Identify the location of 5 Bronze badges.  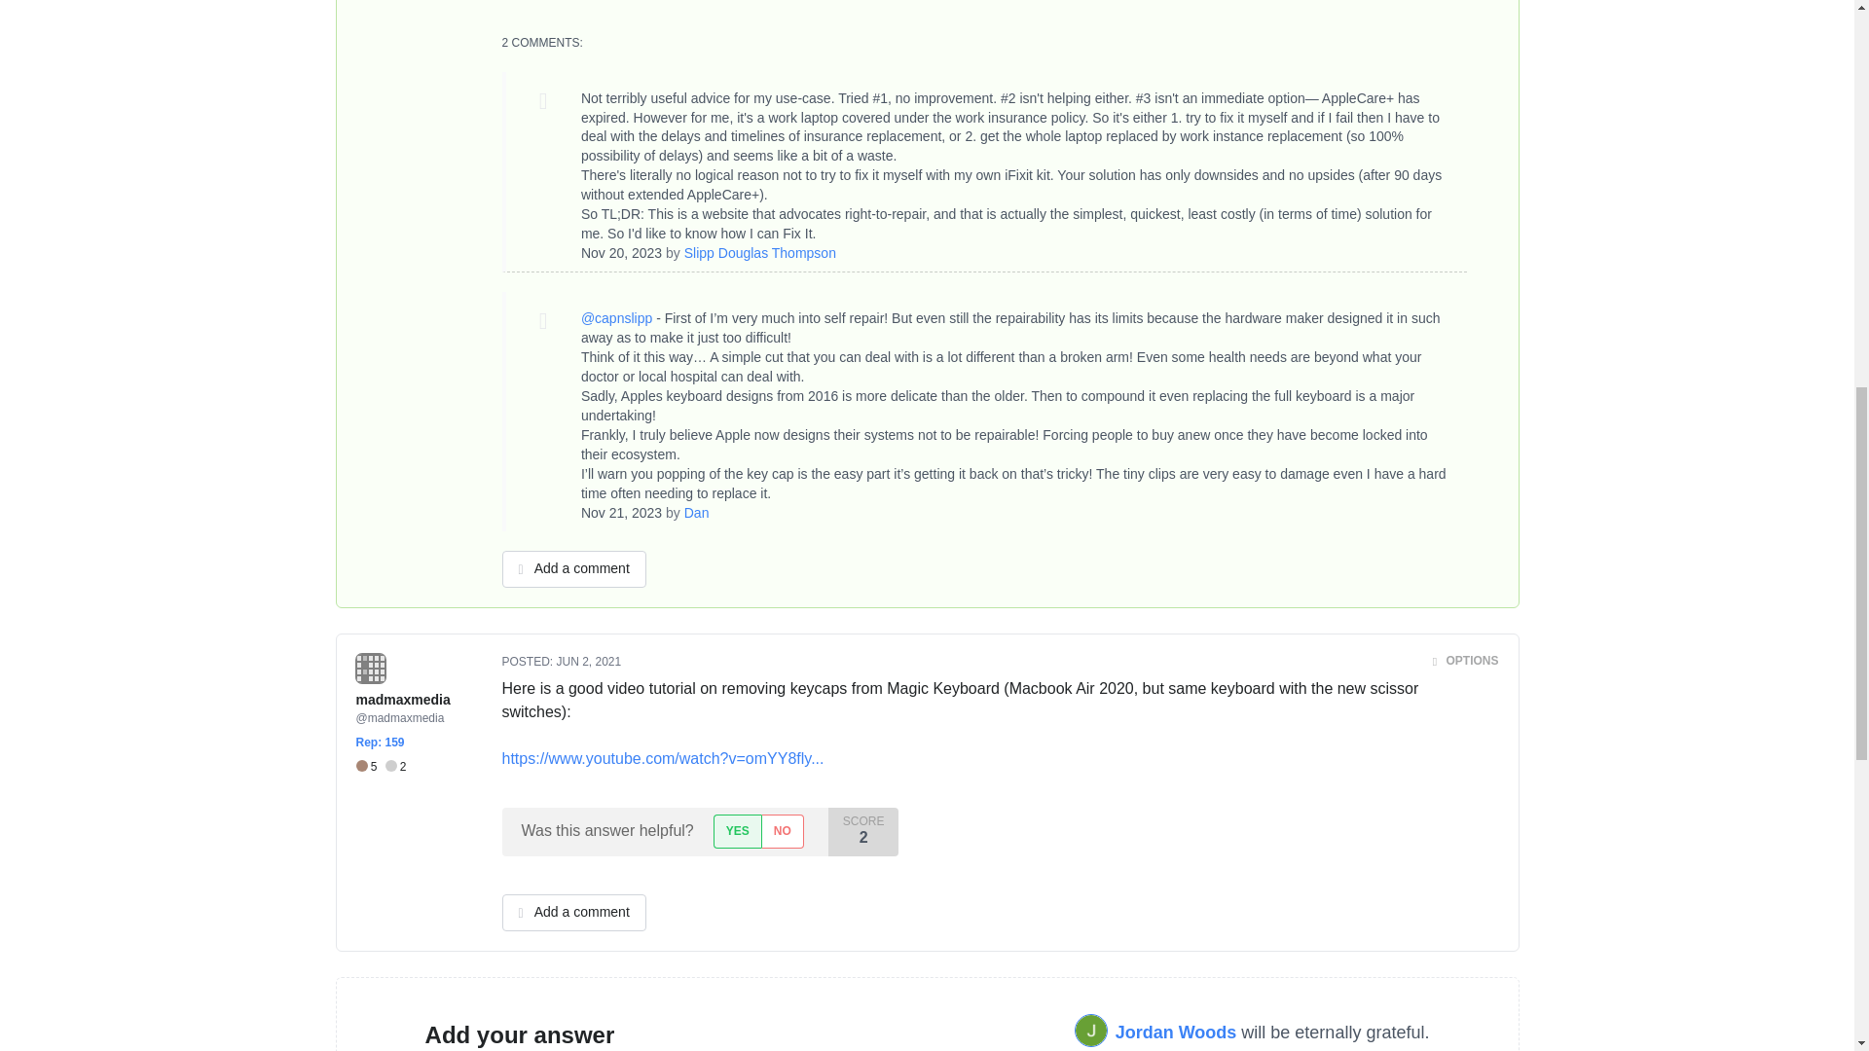
(370, 767).